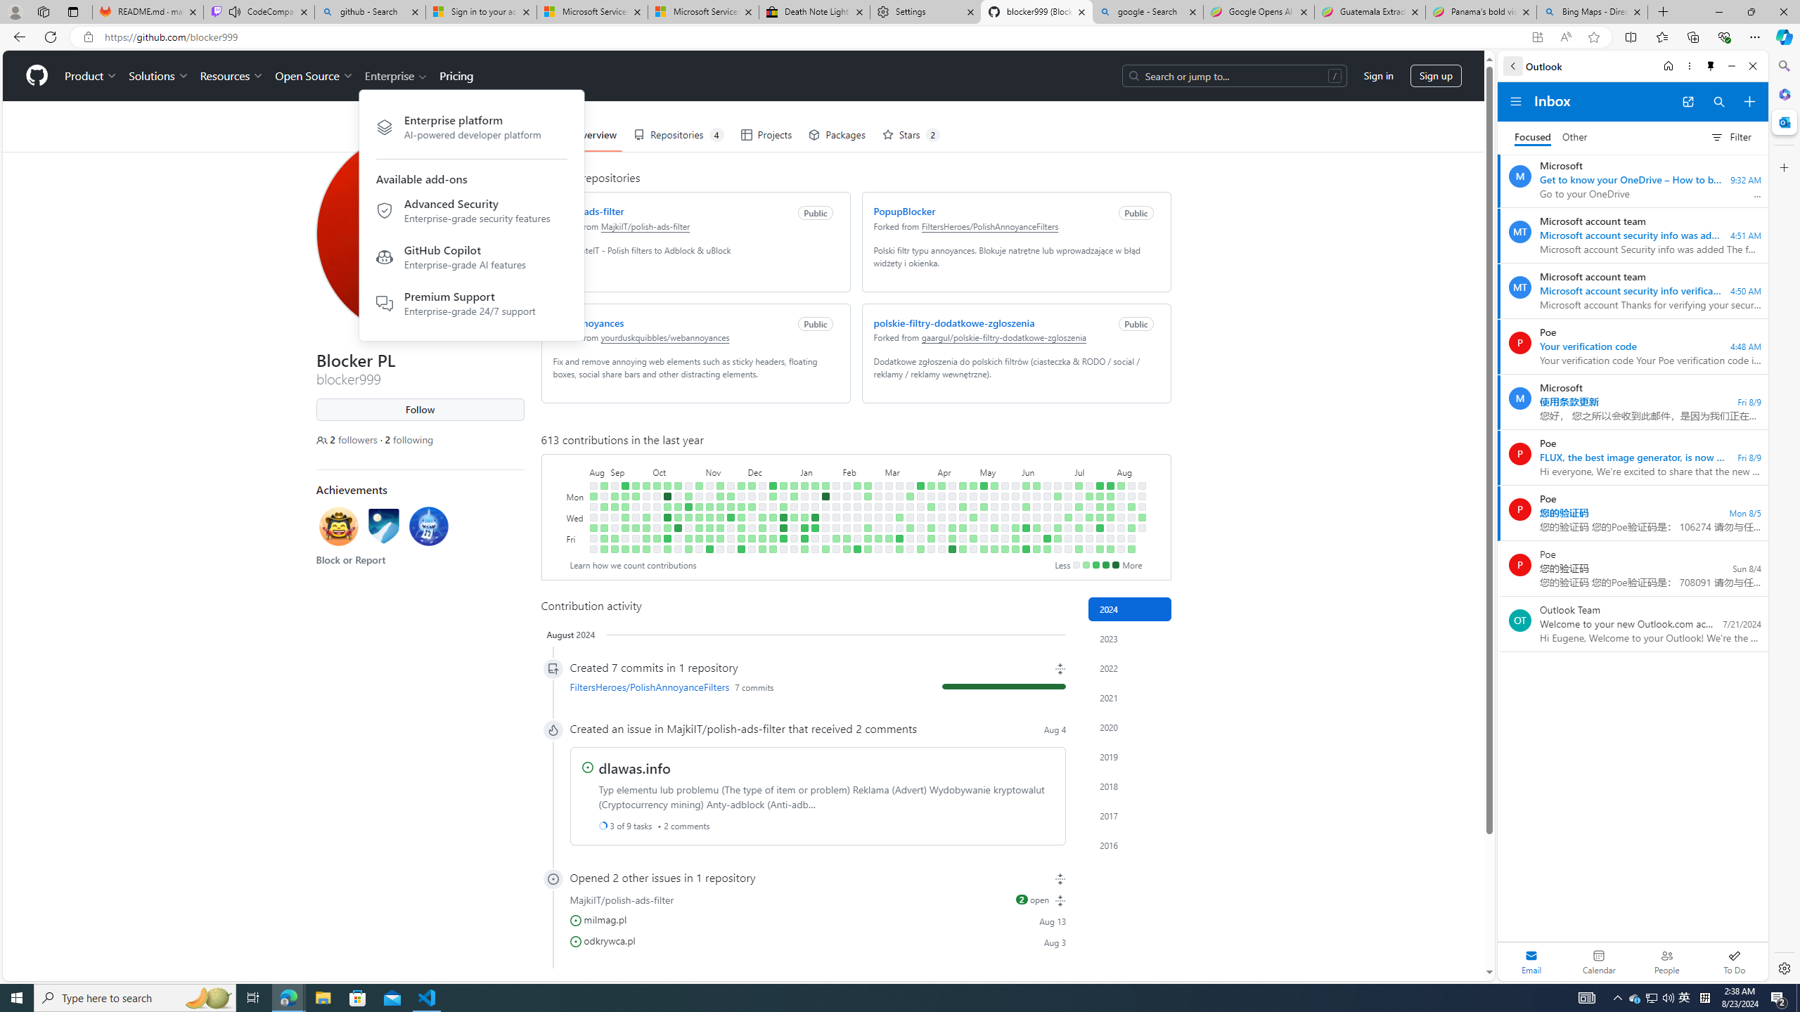 Image resolution: width=1800 pixels, height=1012 pixels. Describe the element at coordinates (858, 550) in the screenshot. I see `8 contributions on February 17th.` at that location.